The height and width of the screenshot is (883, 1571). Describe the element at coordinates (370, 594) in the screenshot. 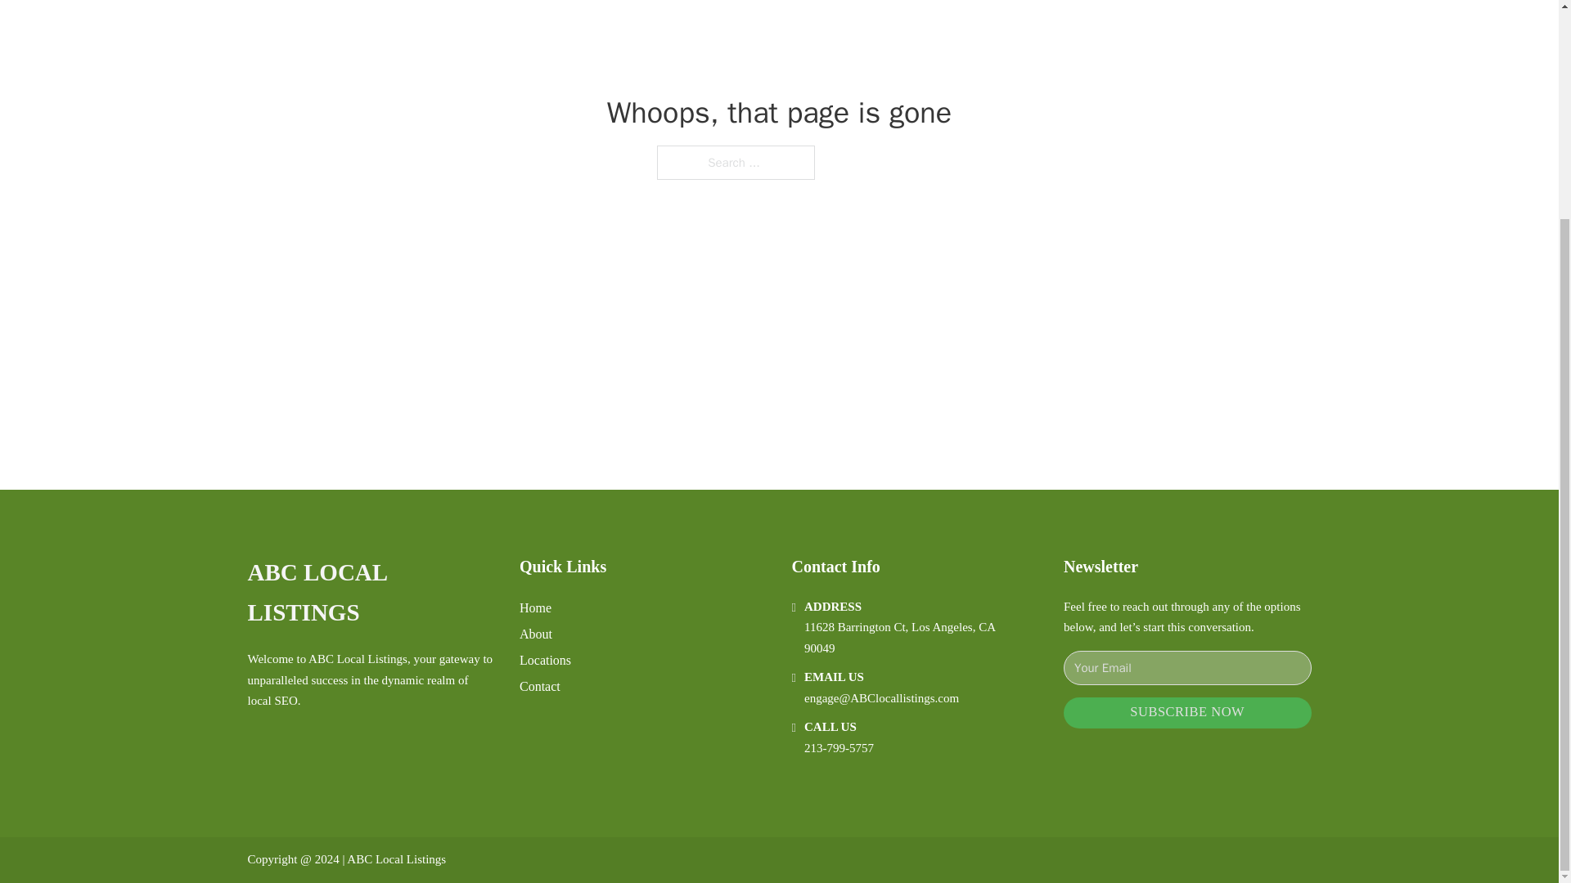

I see `ABC LOCAL LISTINGS` at that location.